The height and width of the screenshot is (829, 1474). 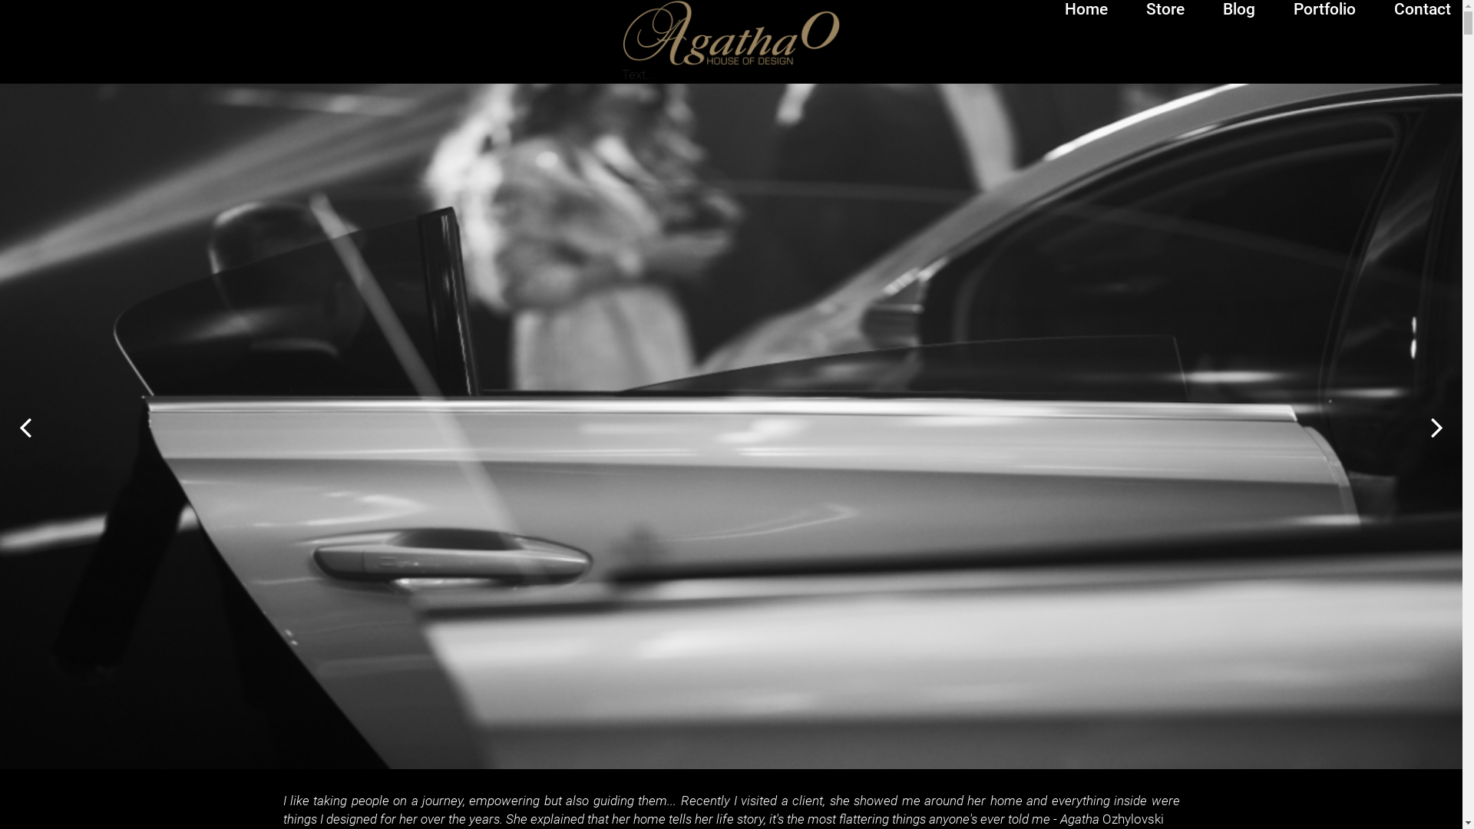 What do you see at coordinates (1423, 9) in the screenshot?
I see `Contact` at bounding box center [1423, 9].